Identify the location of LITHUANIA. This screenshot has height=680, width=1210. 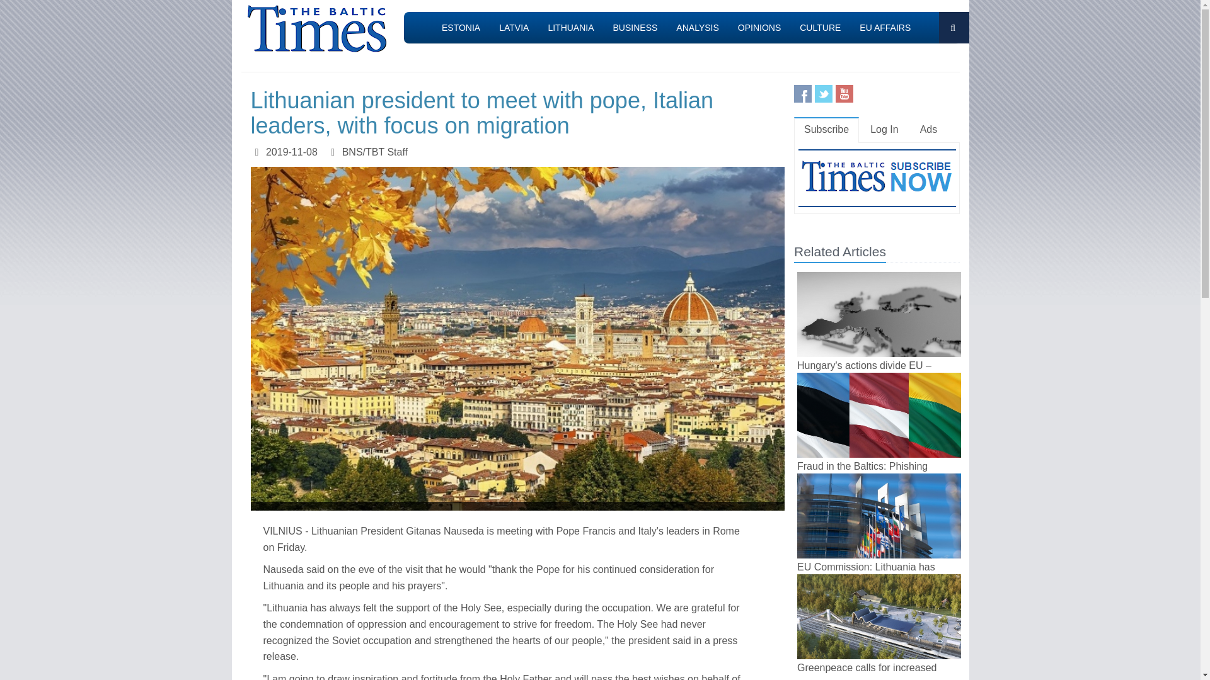
(570, 28).